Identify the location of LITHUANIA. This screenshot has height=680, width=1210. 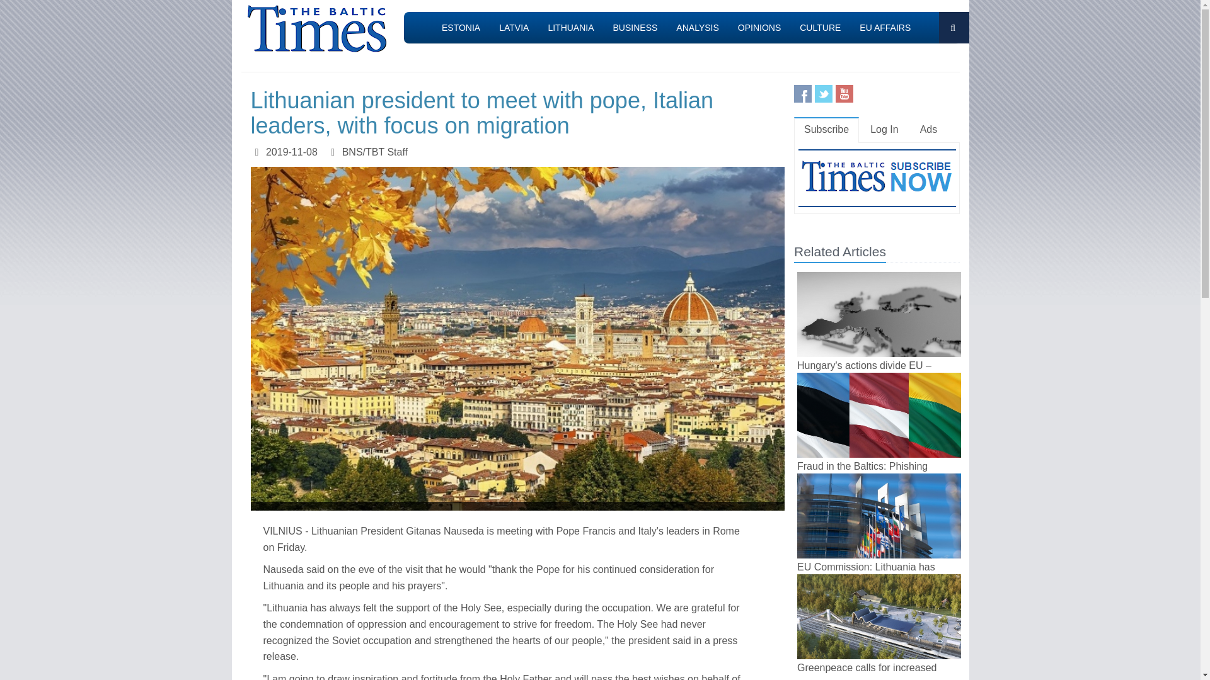
(570, 28).